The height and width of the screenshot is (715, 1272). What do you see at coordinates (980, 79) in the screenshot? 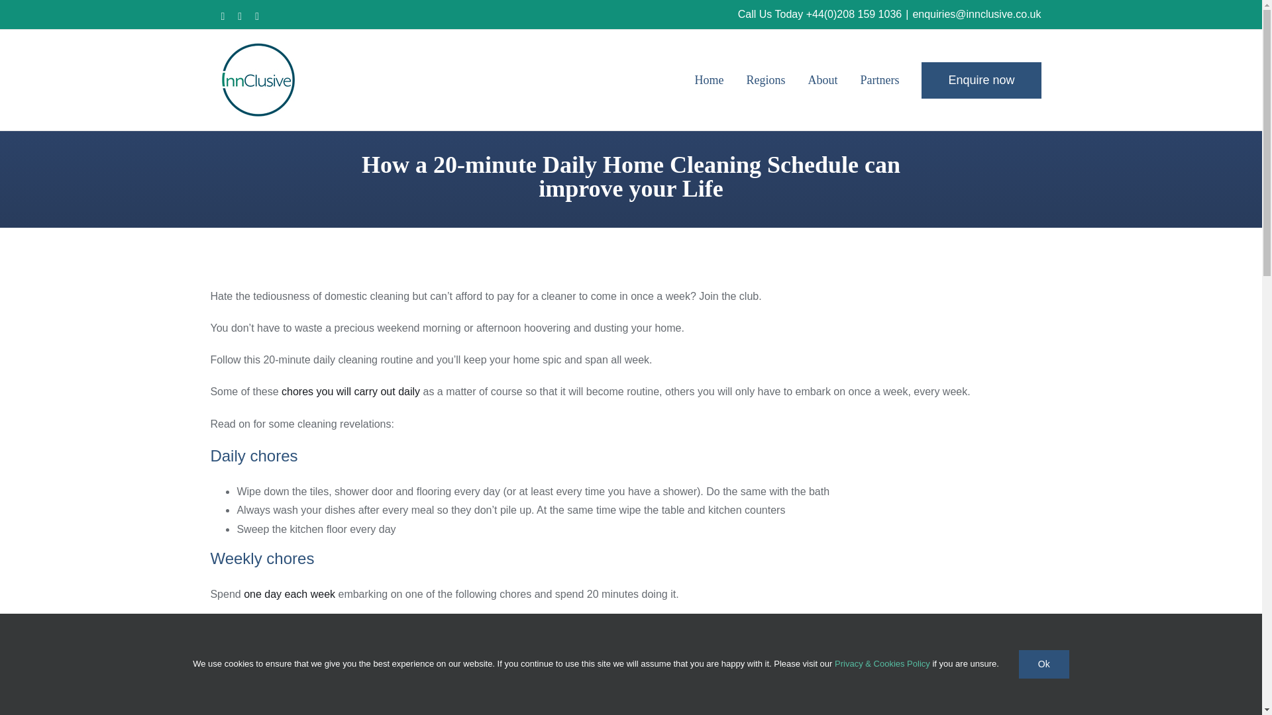
I see `Enquire now` at bounding box center [980, 79].